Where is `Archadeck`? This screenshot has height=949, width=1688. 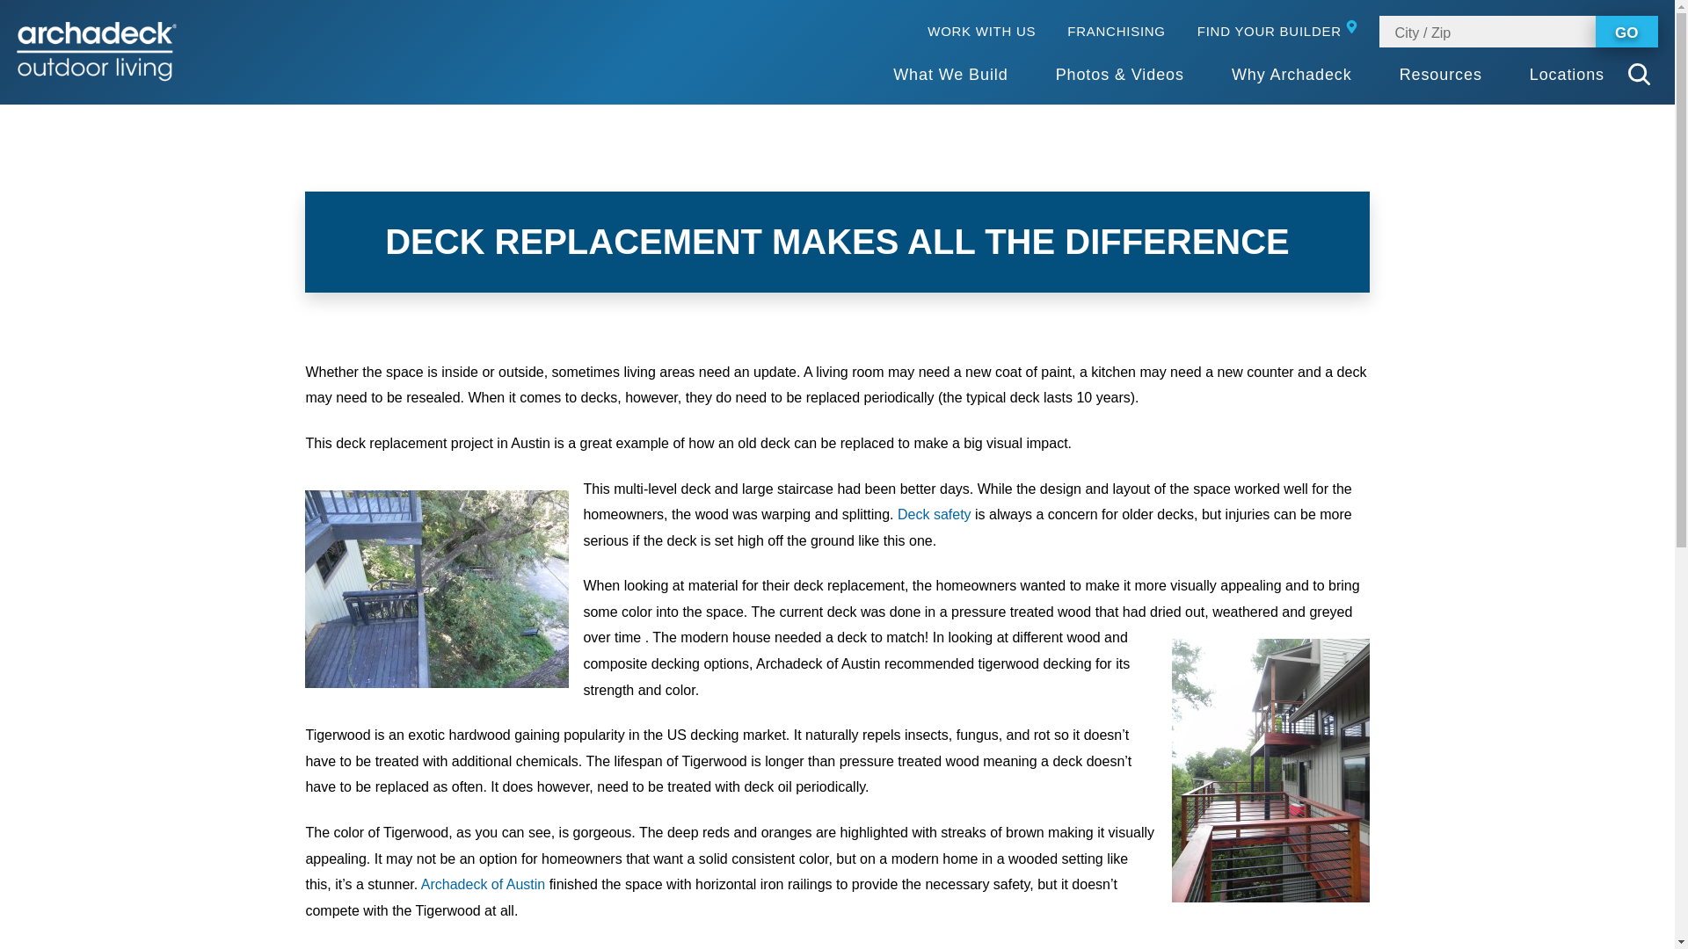 Archadeck is located at coordinates (97, 51).